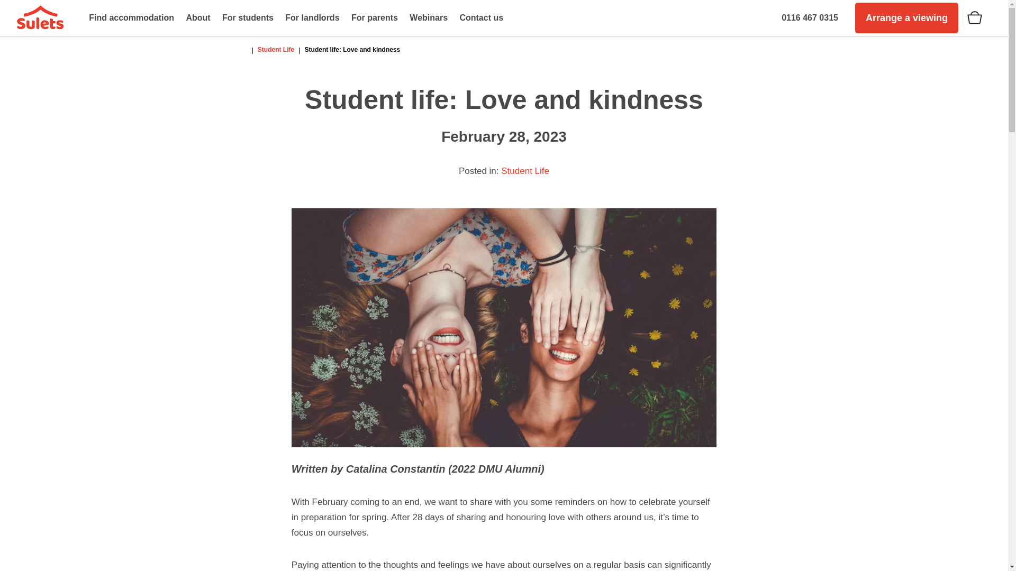 Image resolution: width=1016 pixels, height=571 pixels. I want to click on Go to the Student Life category archives., so click(276, 50).